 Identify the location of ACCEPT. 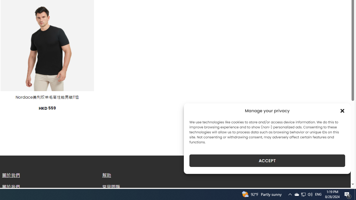
(267, 161).